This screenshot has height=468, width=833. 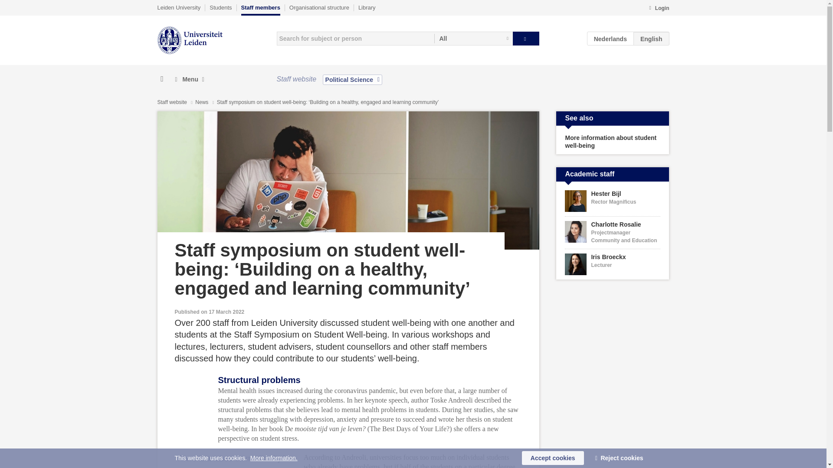 What do you see at coordinates (610, 38) in the screenshot?
I see `NL` at bounding box center [610, 38].